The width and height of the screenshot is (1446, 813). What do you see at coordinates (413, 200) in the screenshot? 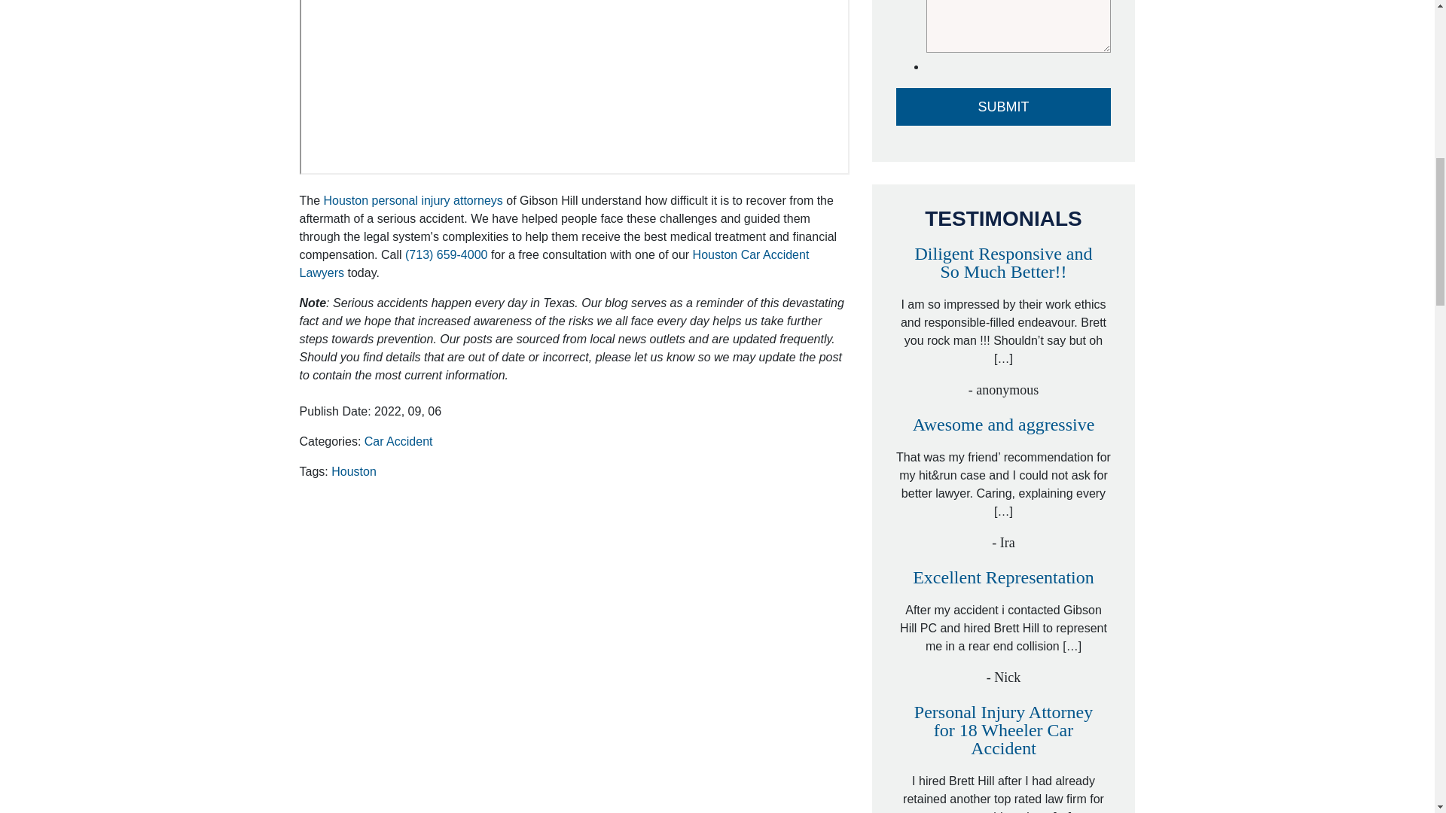
I see `Houston personal injury attorneys` at bounding box center [413, 200].